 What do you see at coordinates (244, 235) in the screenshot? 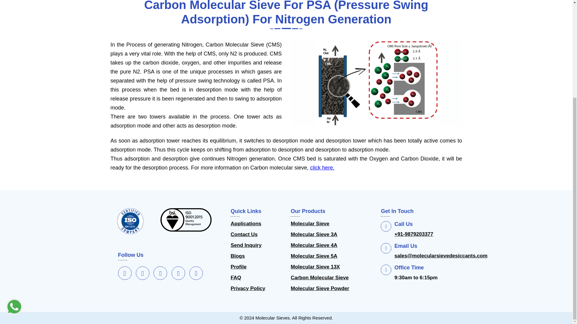
I see `Contact Us` at bounding box center [244, 235].